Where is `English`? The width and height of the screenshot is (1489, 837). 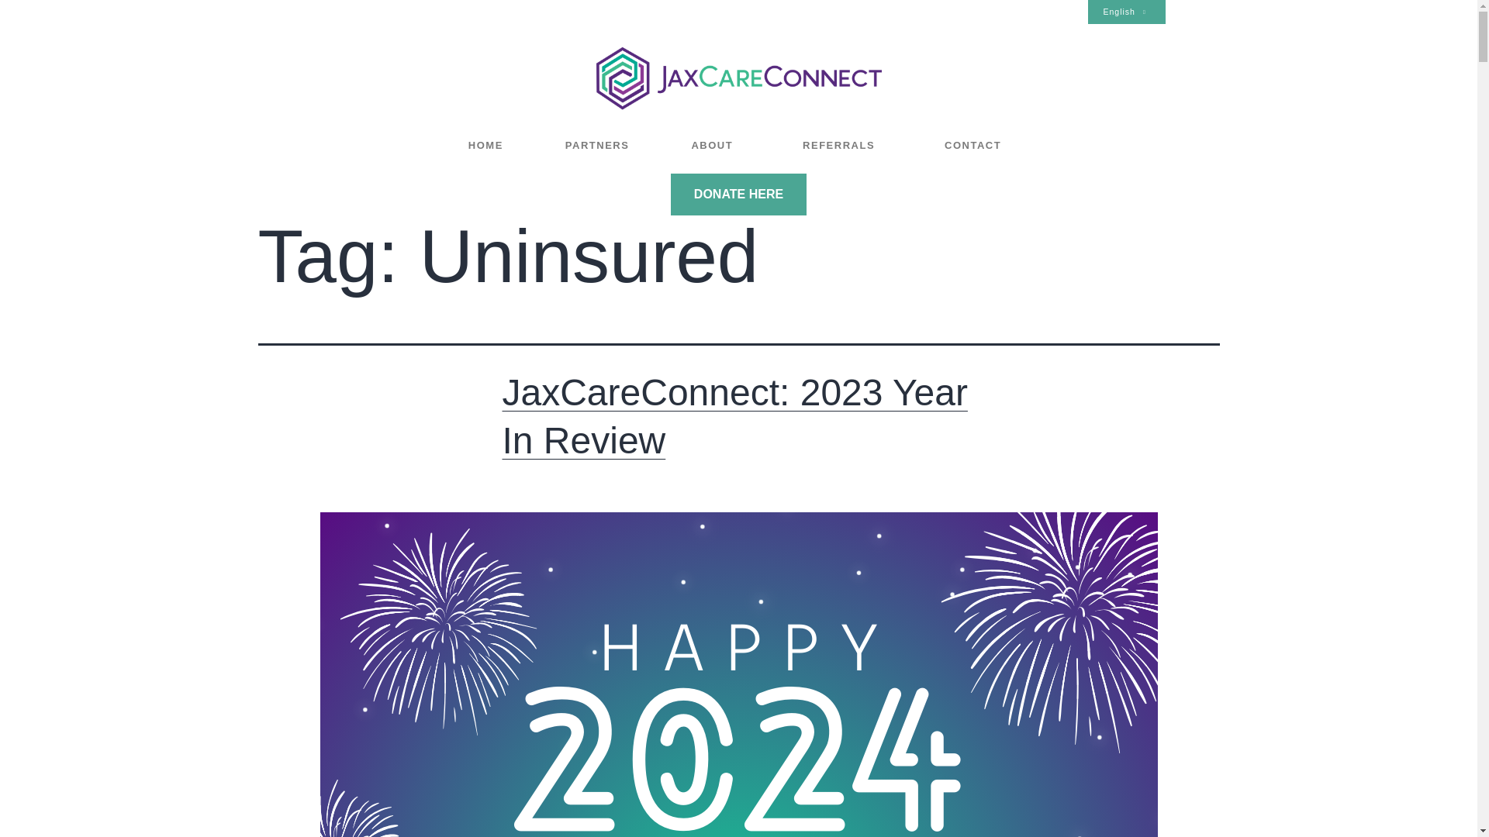 English is located at coordinates (1125, 12).